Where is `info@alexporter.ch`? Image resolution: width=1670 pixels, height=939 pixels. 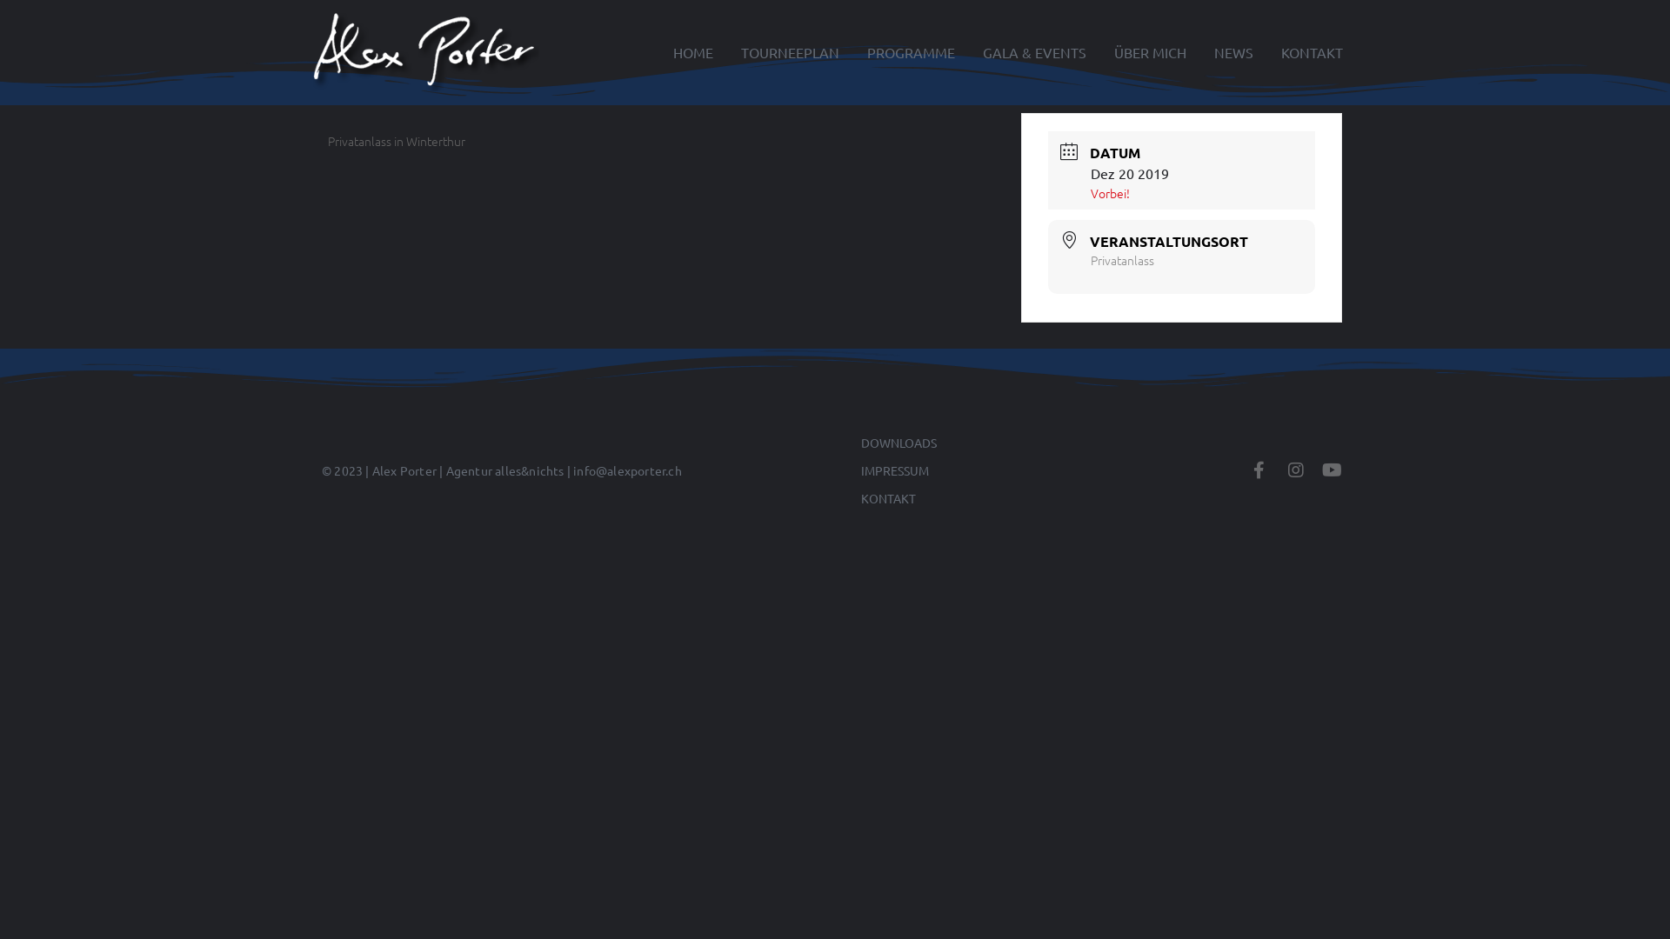
info@alexporter.ch is located at coordinates (628, 470).